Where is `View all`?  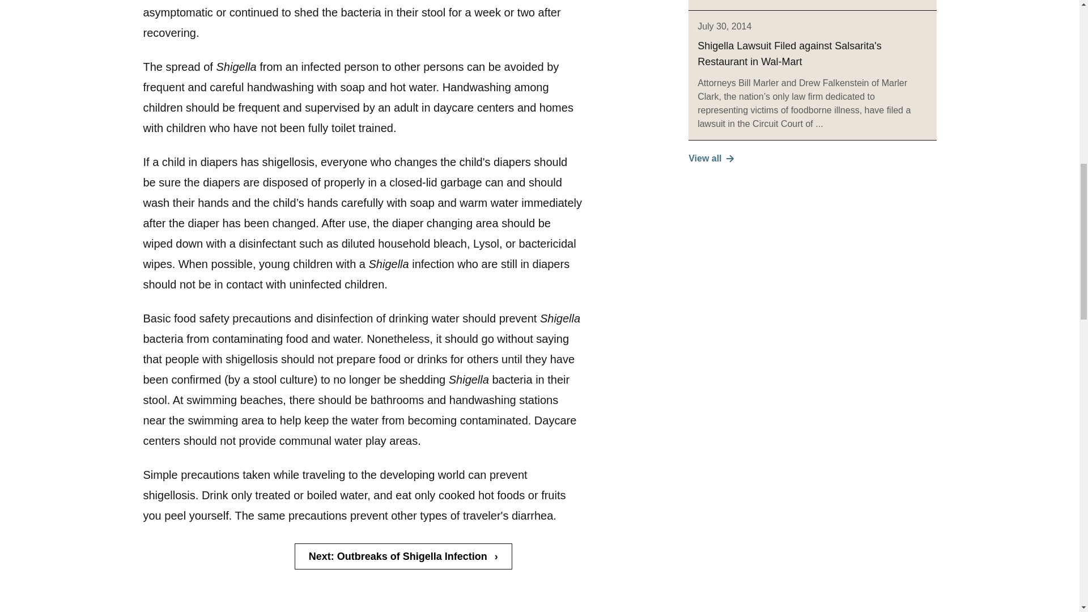
View all is located at coordinates (812, 158).